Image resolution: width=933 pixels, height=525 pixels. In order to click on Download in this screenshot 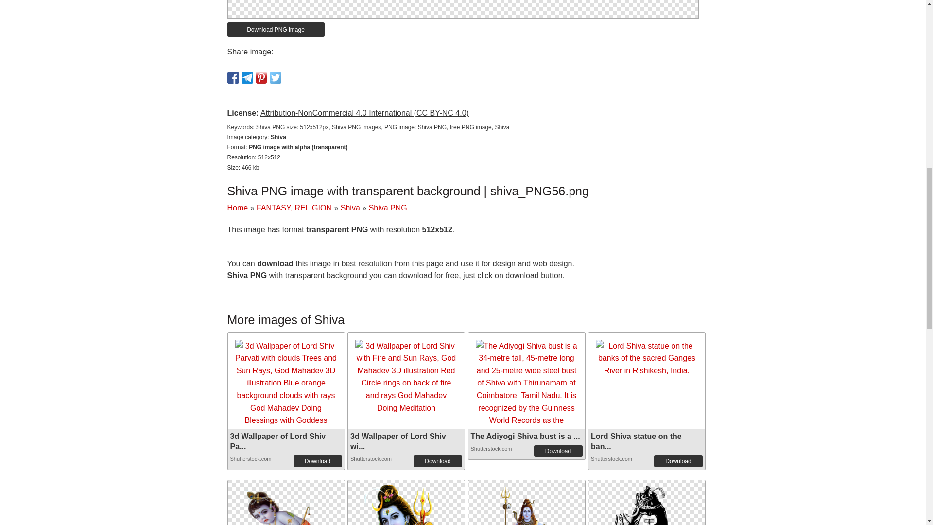, I will do `click(558, 451)`.